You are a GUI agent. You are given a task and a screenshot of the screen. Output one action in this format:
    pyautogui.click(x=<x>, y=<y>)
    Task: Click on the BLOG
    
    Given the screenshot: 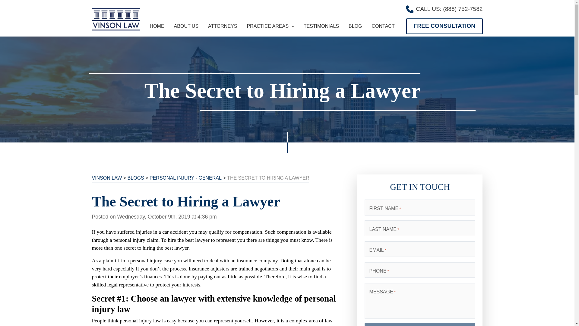 What is the action you would take?
    pyautogui.click(x=355, y=26)
    